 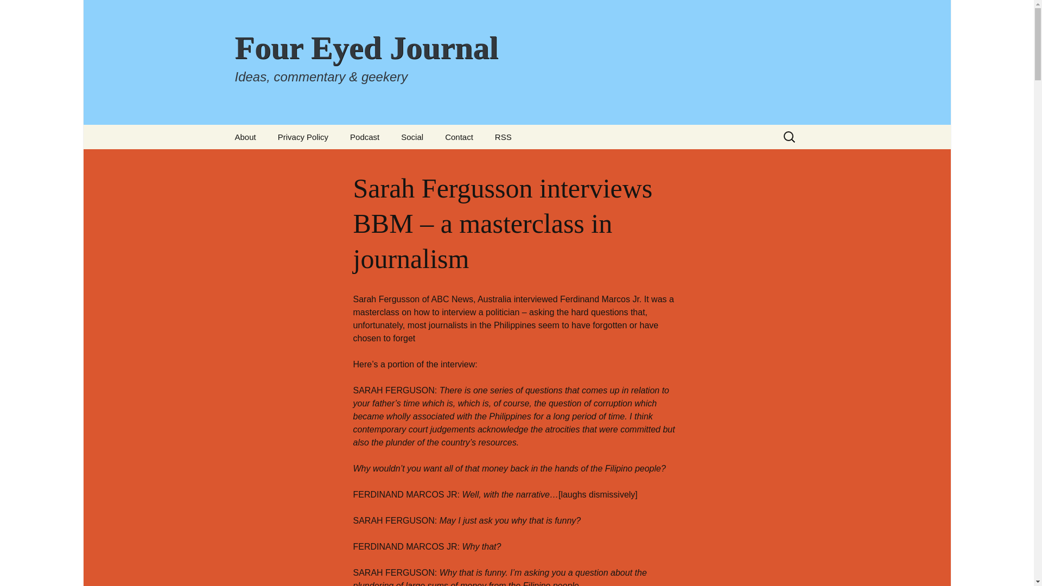 I want to click on Privacy Policy, so click(x=303, y=137).